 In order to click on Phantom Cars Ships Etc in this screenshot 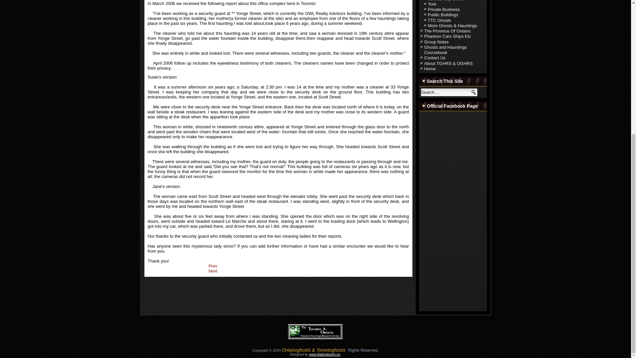, I will do `click(448, 36)`.